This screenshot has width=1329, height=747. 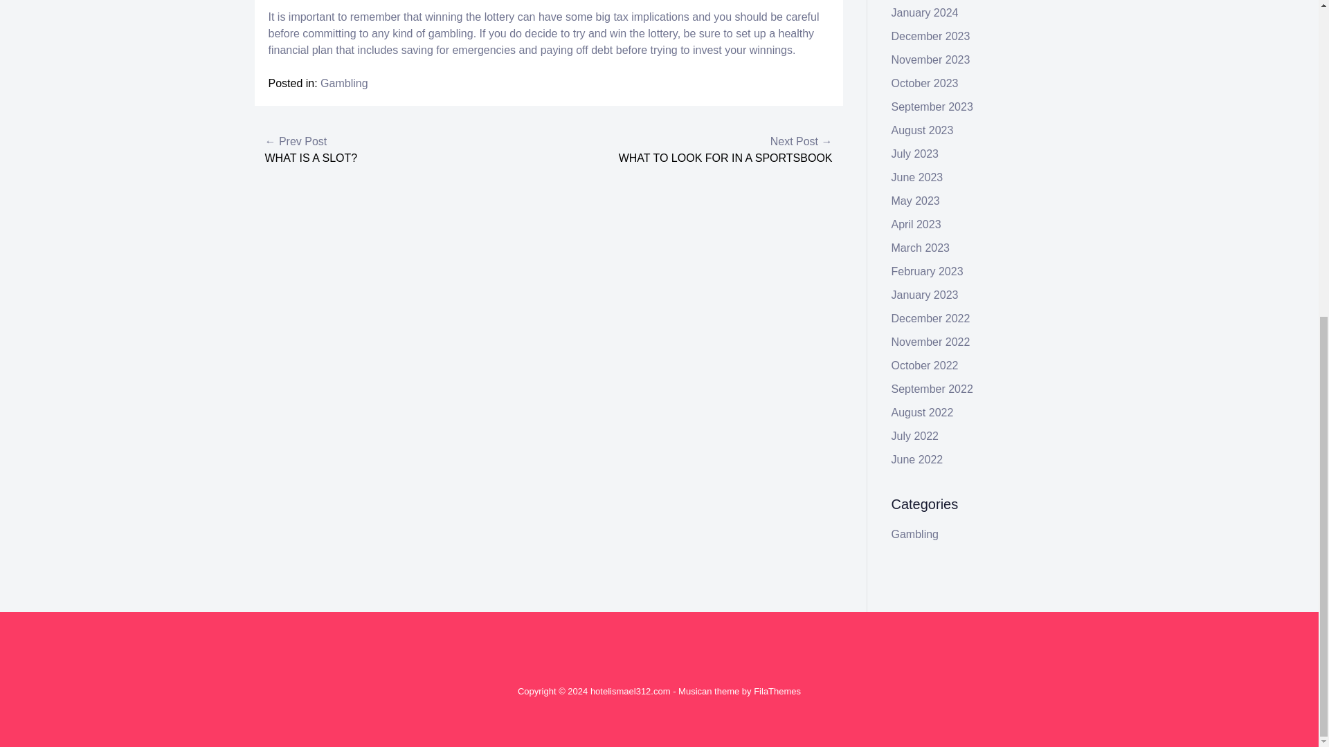 I want to click on October 2023, so click(x=925, y=83).